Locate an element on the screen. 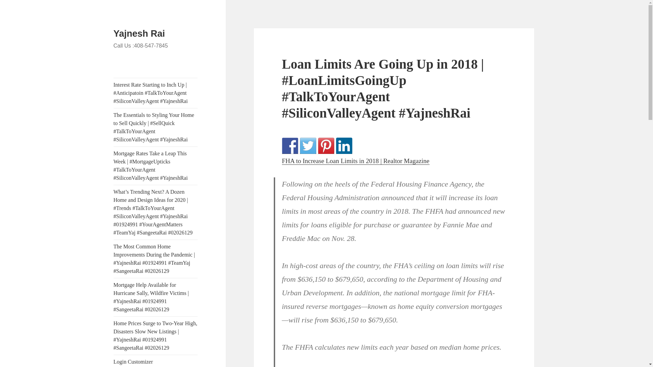  Login Customizer is located at coordinates (156, 361).